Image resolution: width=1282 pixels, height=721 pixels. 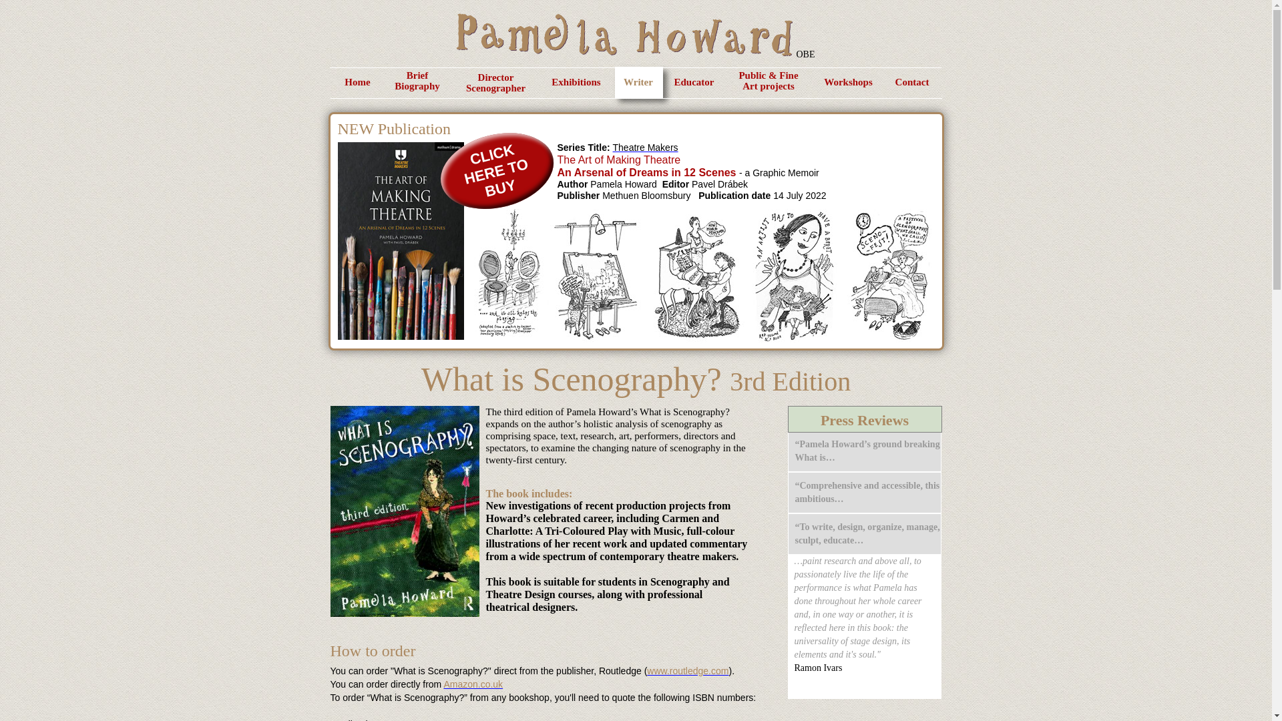 I want to click on Home, so click(x=694, y=82).